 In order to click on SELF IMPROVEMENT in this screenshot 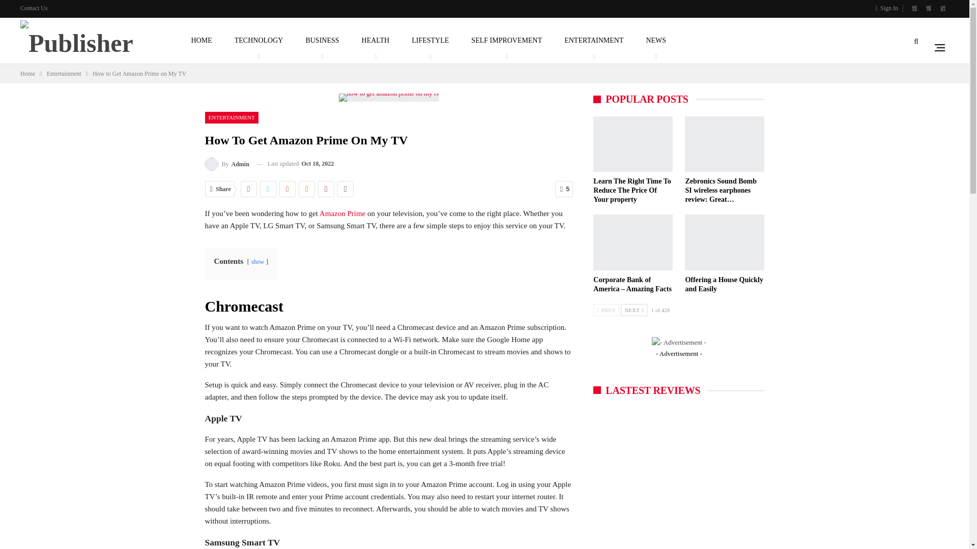, I will do `click(506, 41)`.